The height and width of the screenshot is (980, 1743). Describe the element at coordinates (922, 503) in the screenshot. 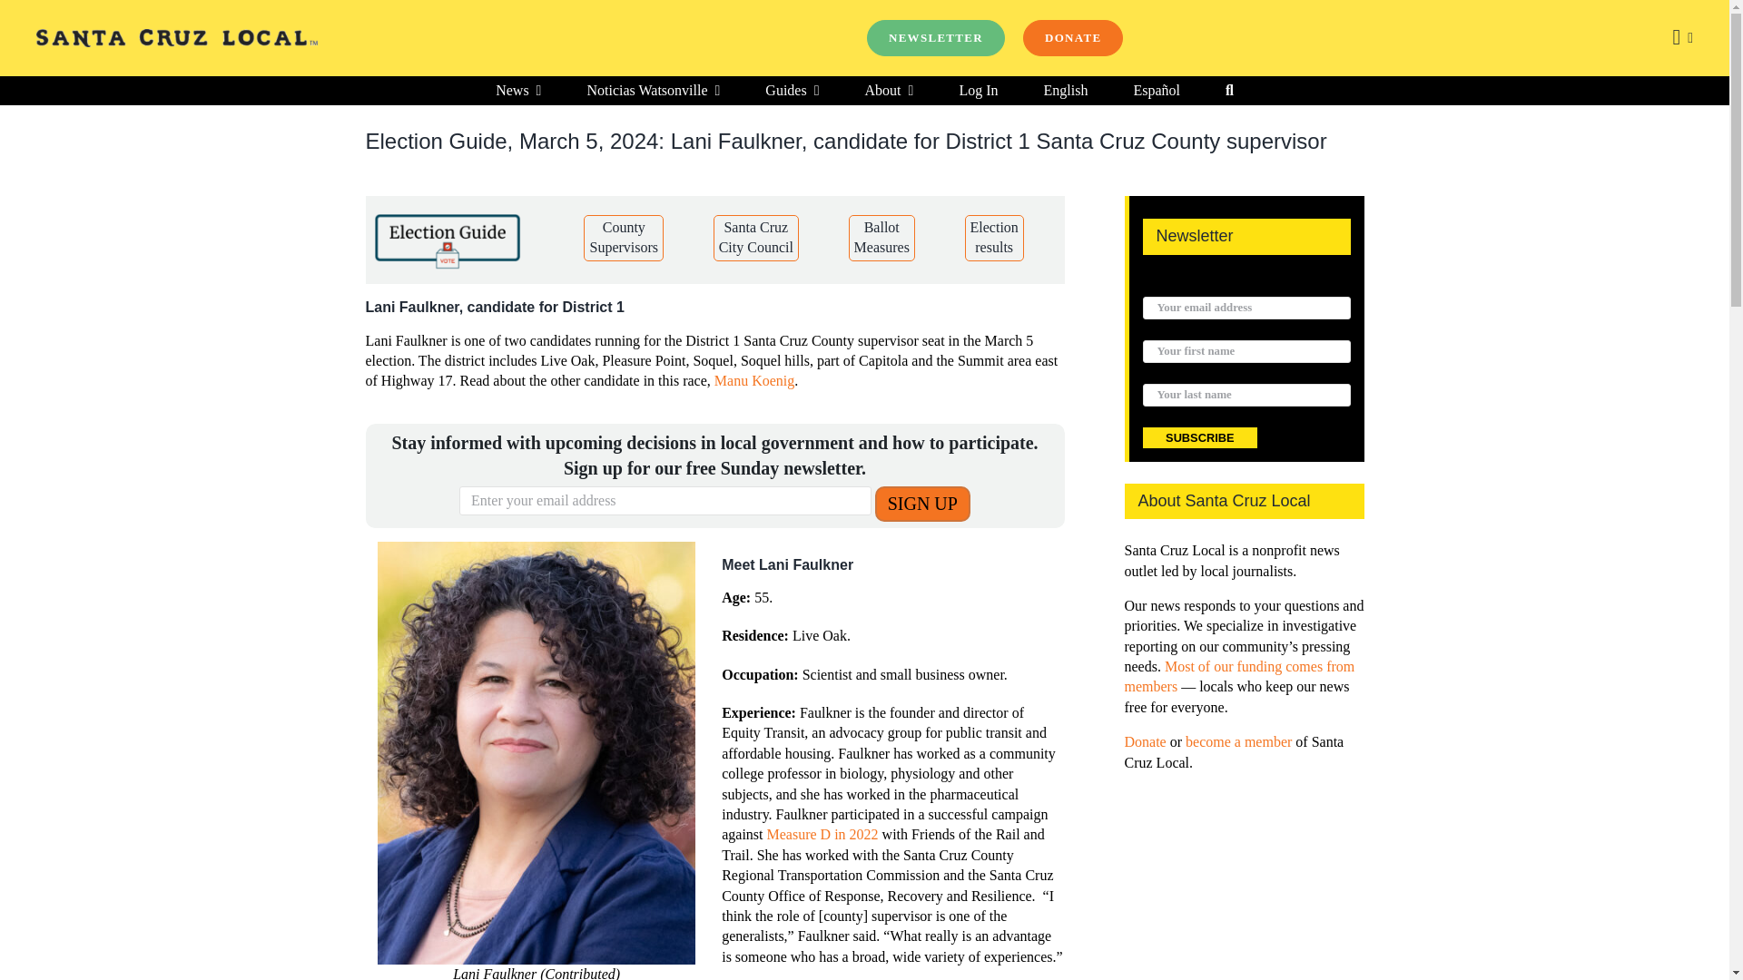

I see `SIGN UP` at that location.